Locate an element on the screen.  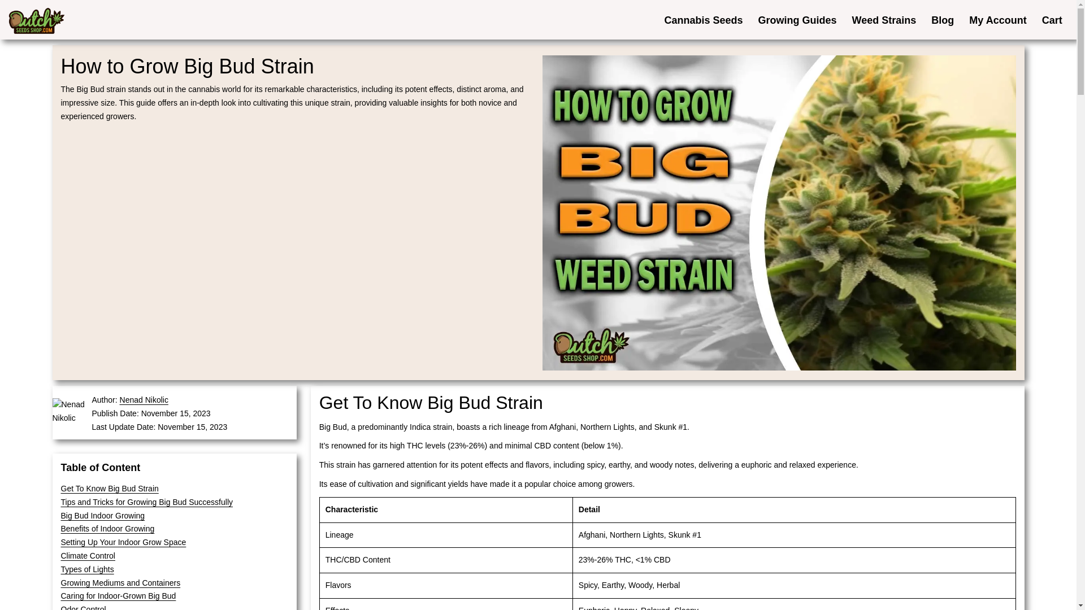
Big Bud Indoor Growing is located at coordinates (103, 516).